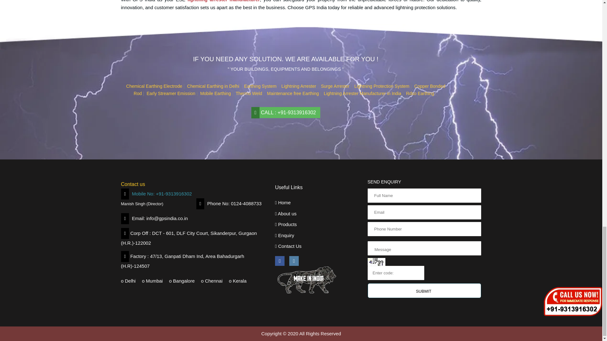 The image size is (607, 341). I want to click on Submit, so click(424, 290).